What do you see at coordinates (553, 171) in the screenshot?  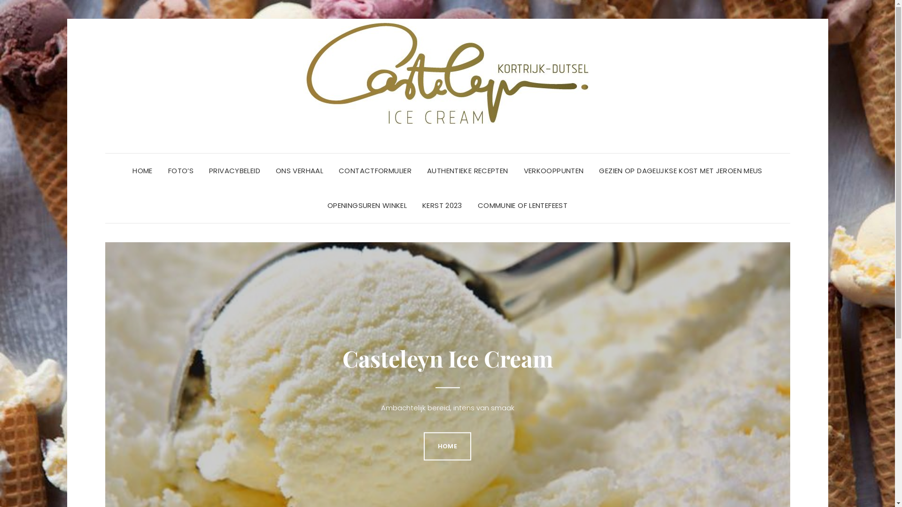 I see `VERKOOPPUNTEN` at bounding box center [553, 171].